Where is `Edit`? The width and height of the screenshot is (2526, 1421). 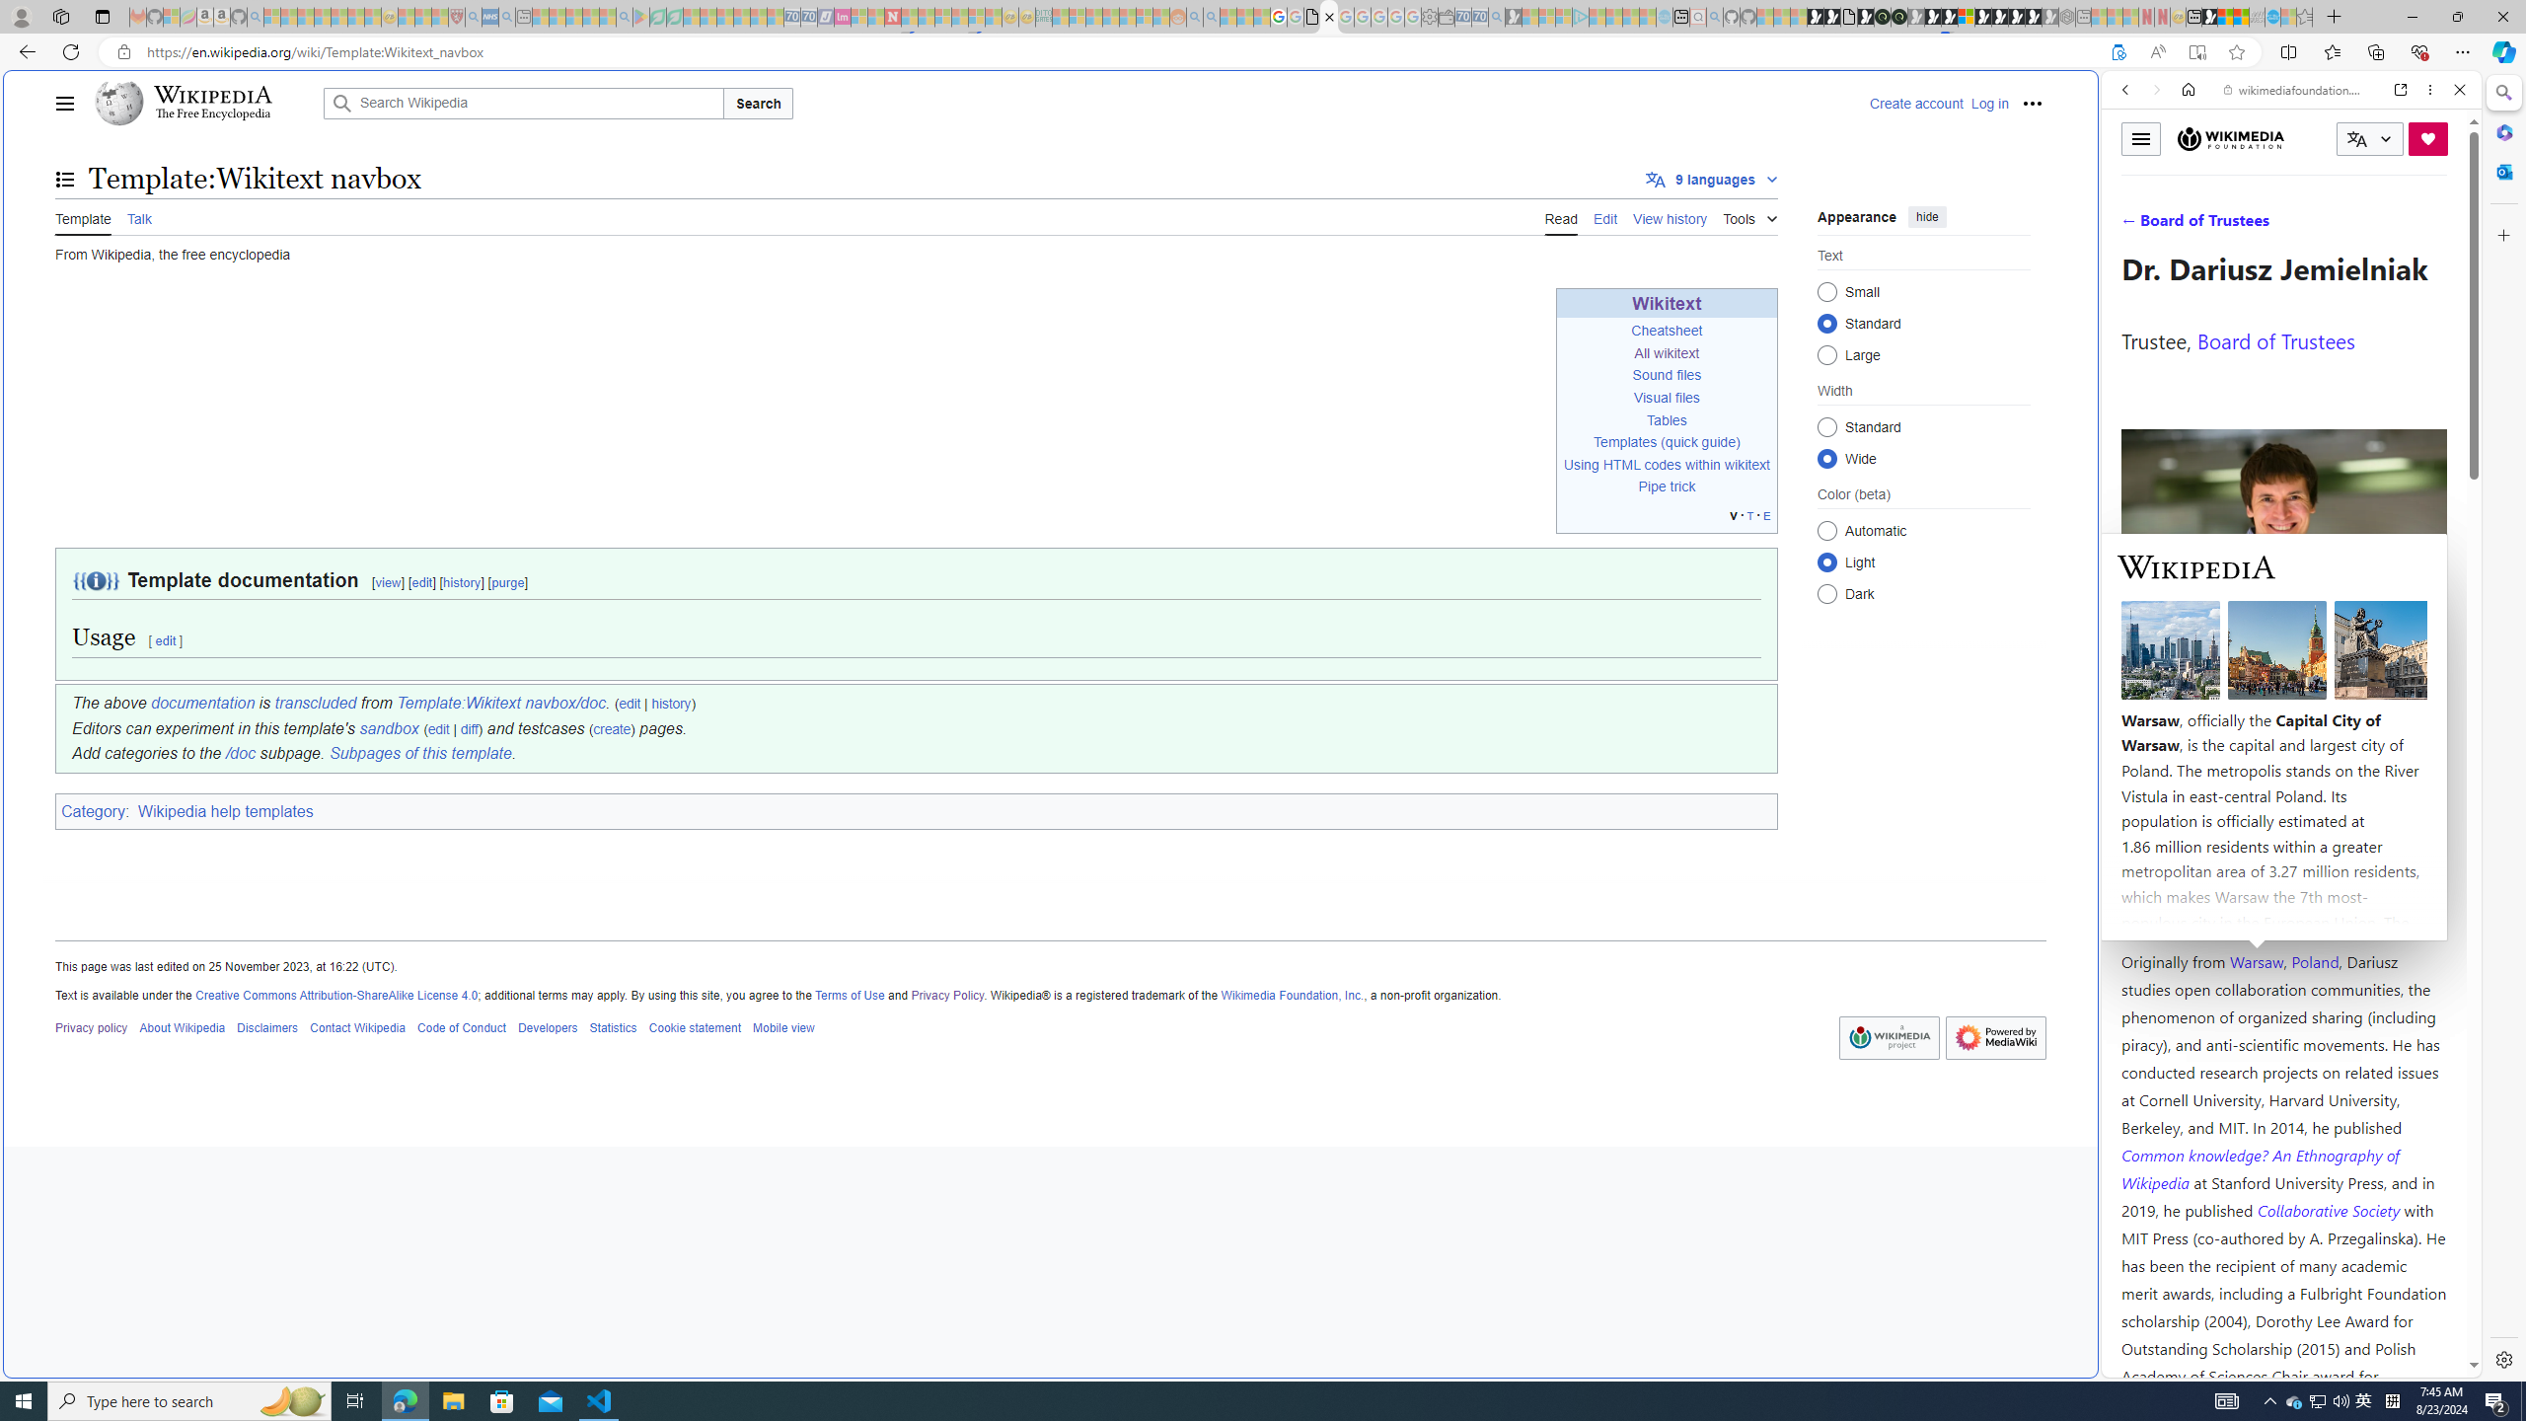 Edit is located at coordinates (1604, 216).